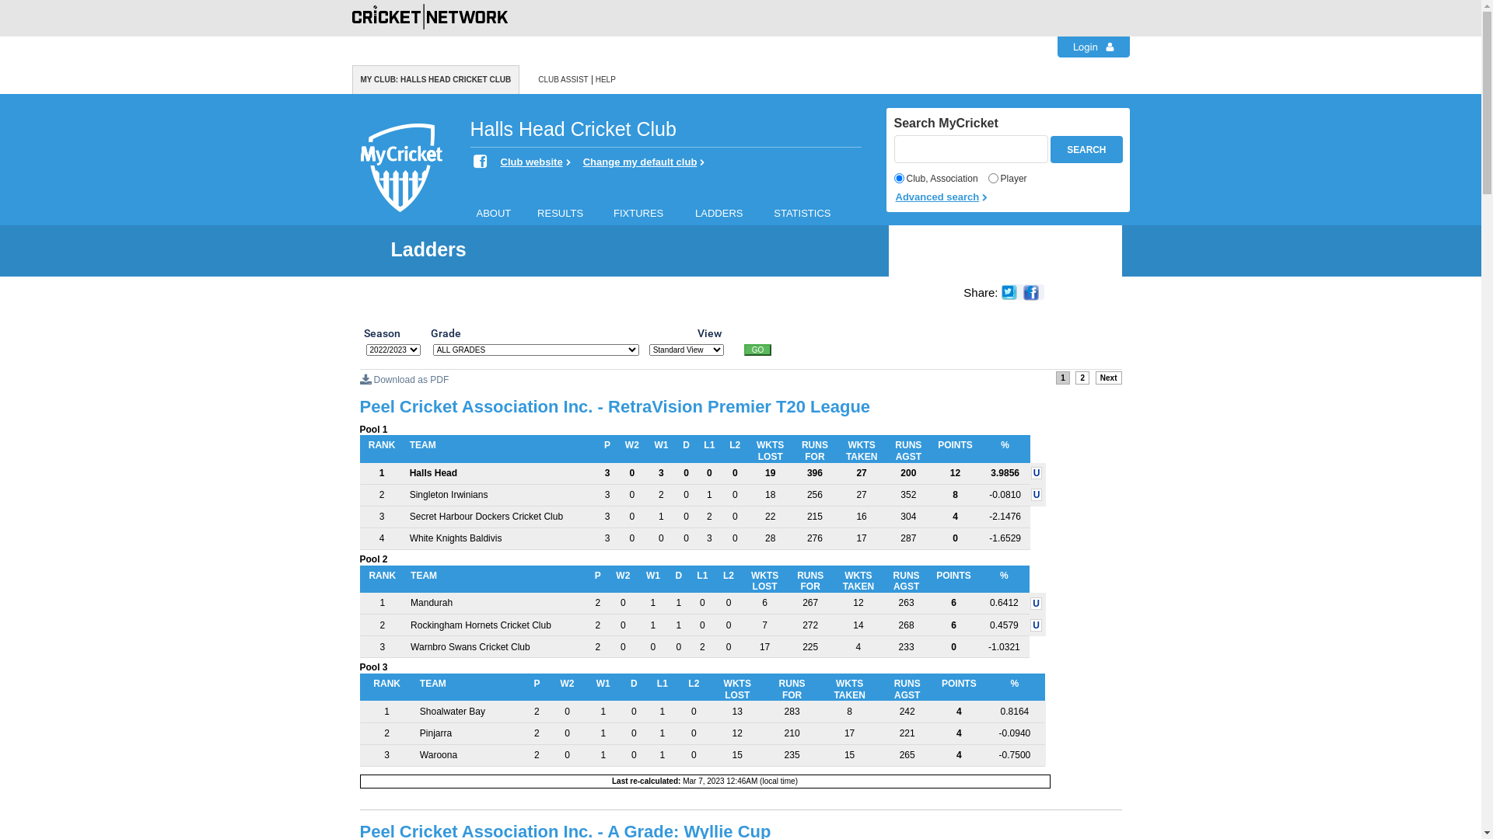  I want to click on STATISTICS, so click(813, 211).